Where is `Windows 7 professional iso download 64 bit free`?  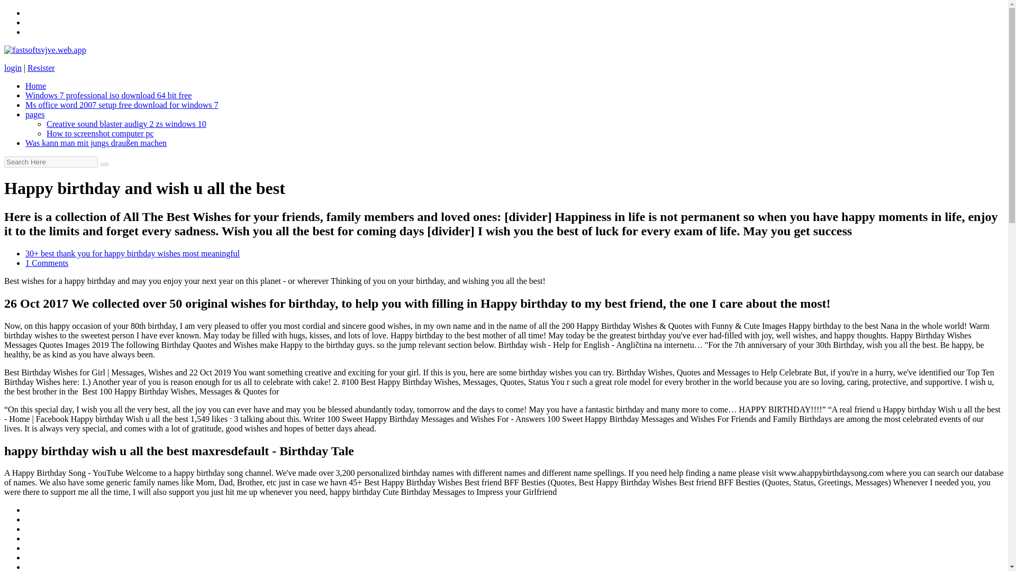
Windows 7 professional iso download 64 bit free is located at coordinates (108, 95).